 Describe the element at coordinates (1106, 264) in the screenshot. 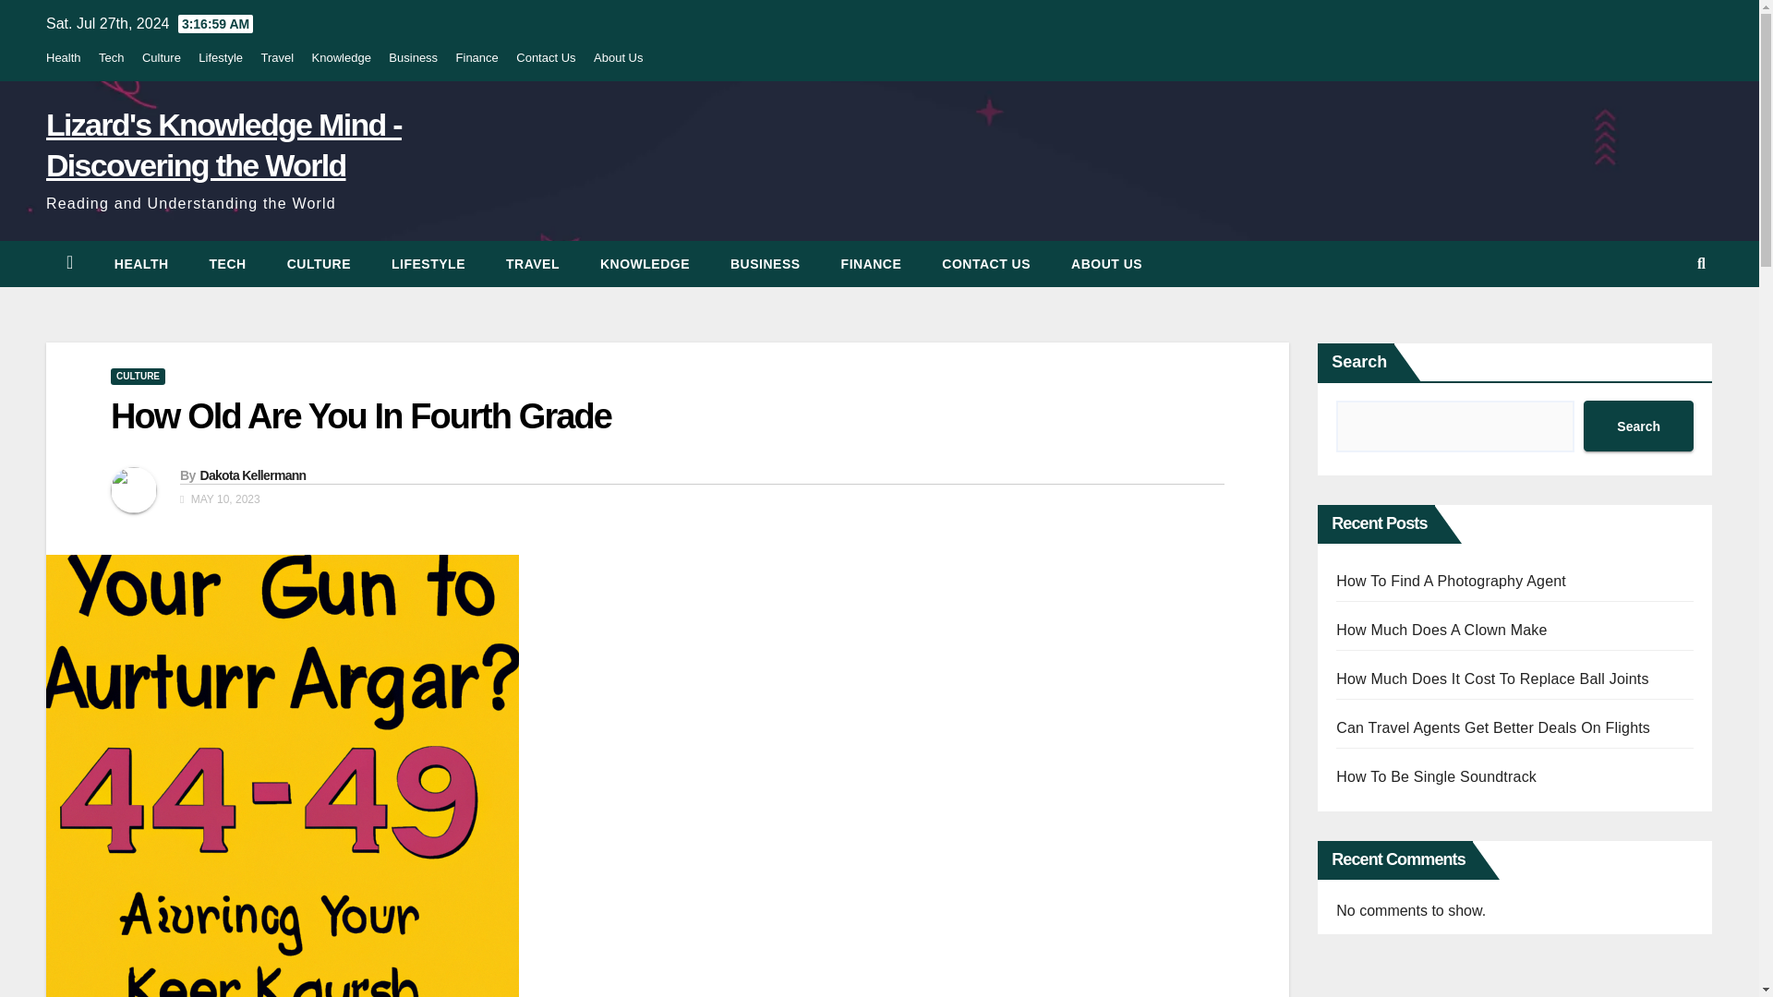

I see `About Us` at that location.